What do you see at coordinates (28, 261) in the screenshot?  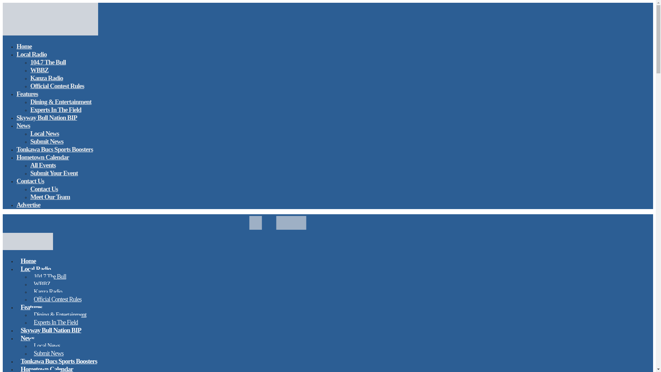 I see `Home` at bounding box center [28, 261].